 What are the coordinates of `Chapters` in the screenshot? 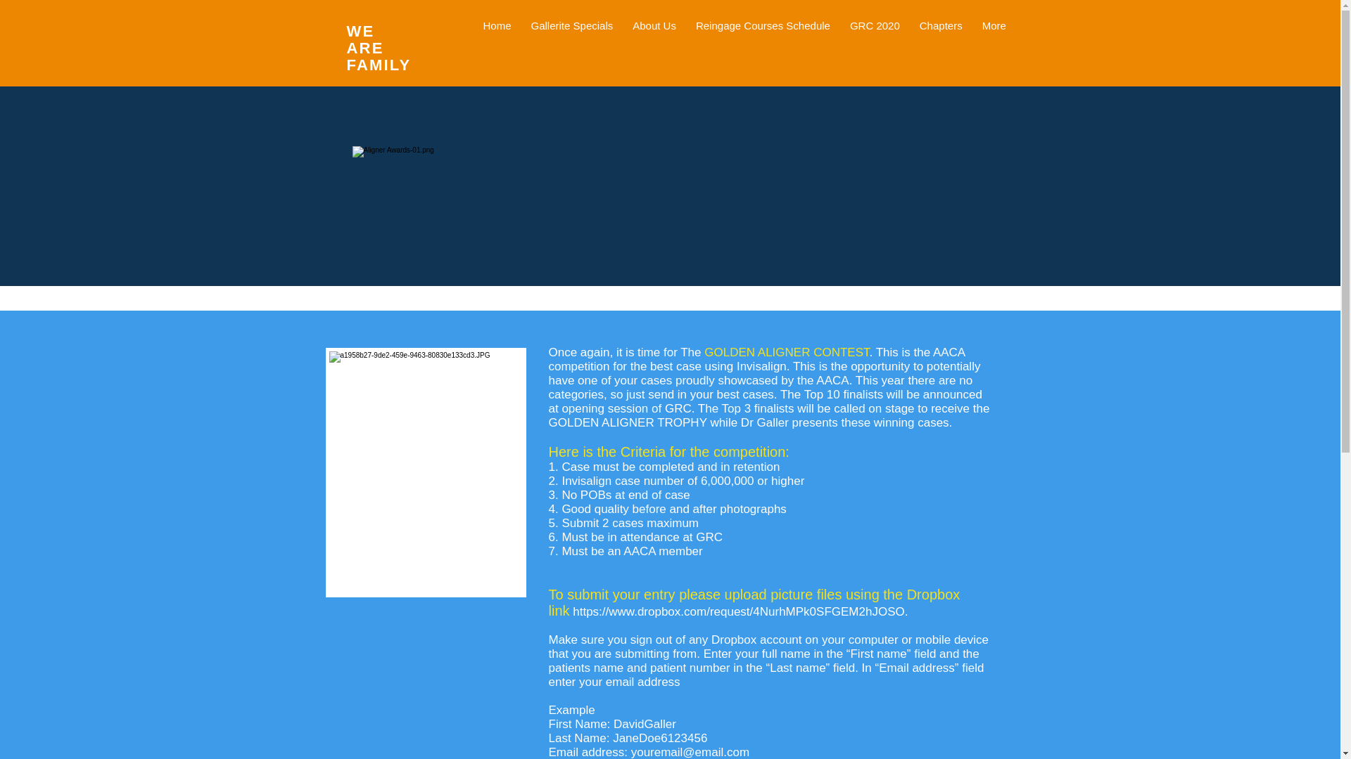 It's located at (941, 49).